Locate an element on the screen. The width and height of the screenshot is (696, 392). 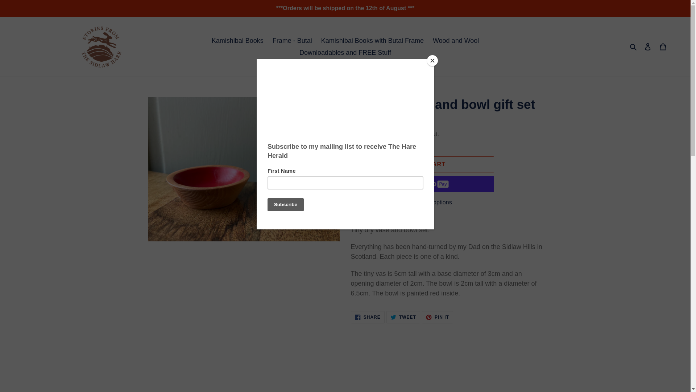
Log in is located at coordinates (663, 46).